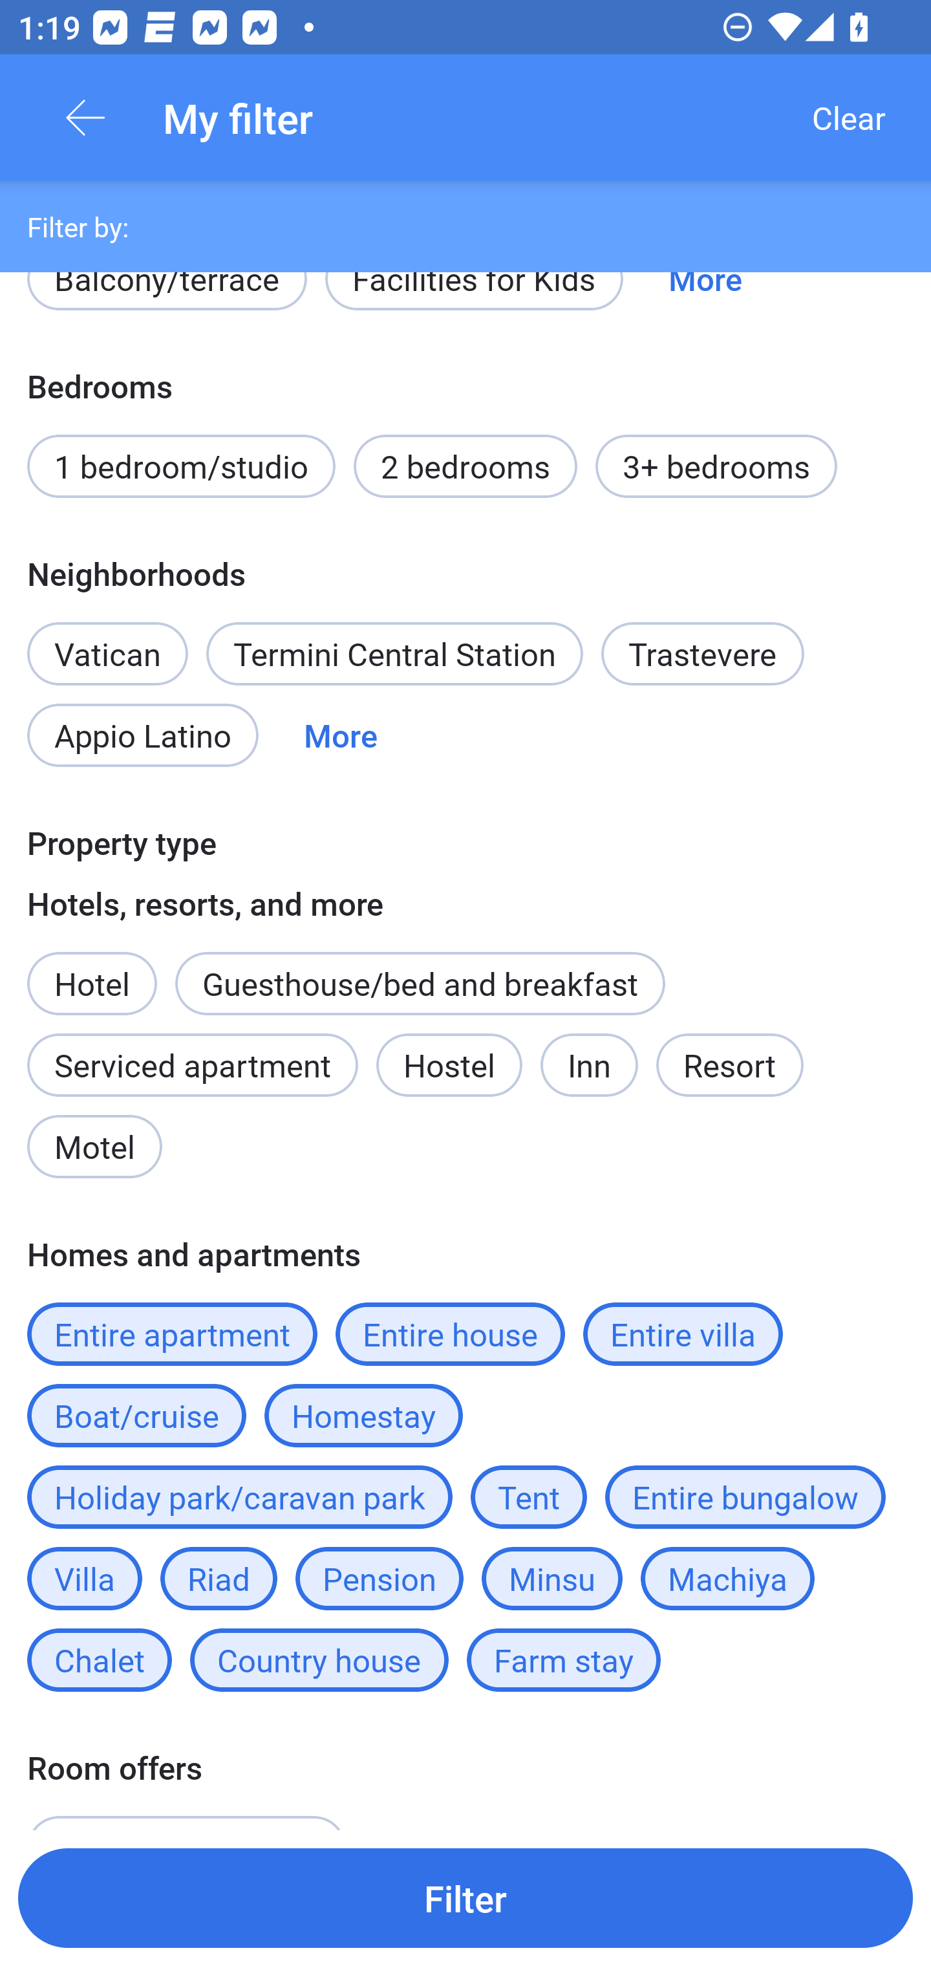 The height and width of the screenshot is (1966, 931). What do you see at coordinates (590, 1064) in the screenshot?
I see `Inn` at bounding box center [590, 1064].